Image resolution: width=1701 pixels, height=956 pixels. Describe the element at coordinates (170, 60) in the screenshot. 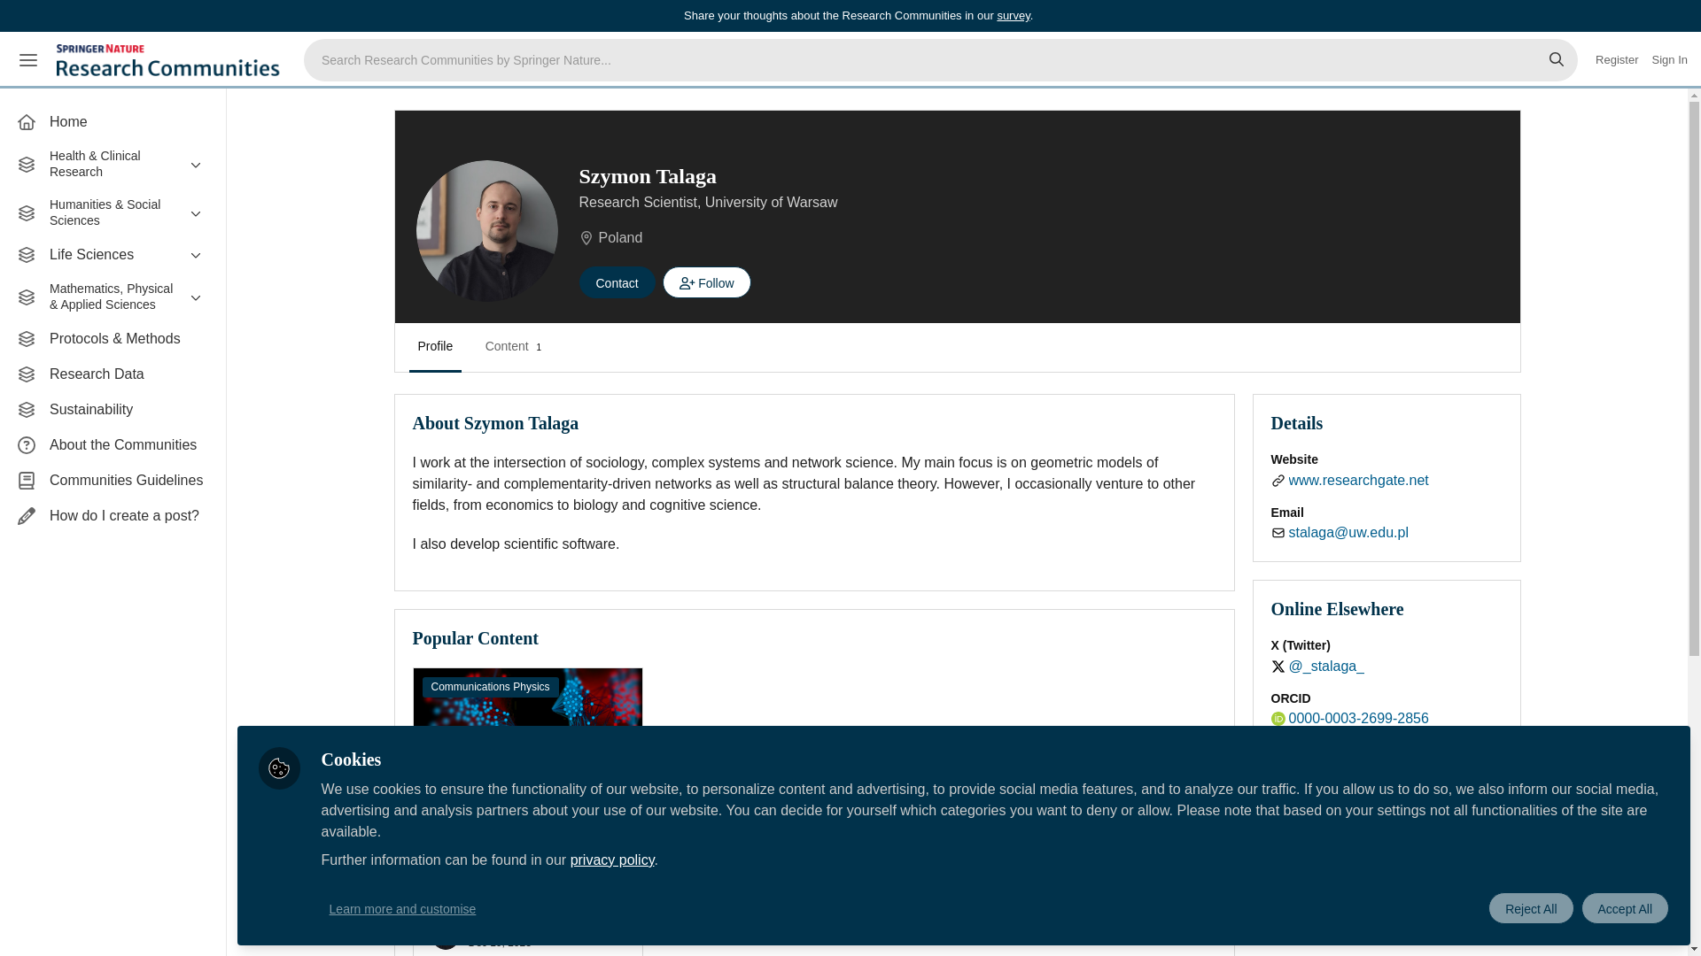

I see `Research Communities by Springer Nature` at that location.